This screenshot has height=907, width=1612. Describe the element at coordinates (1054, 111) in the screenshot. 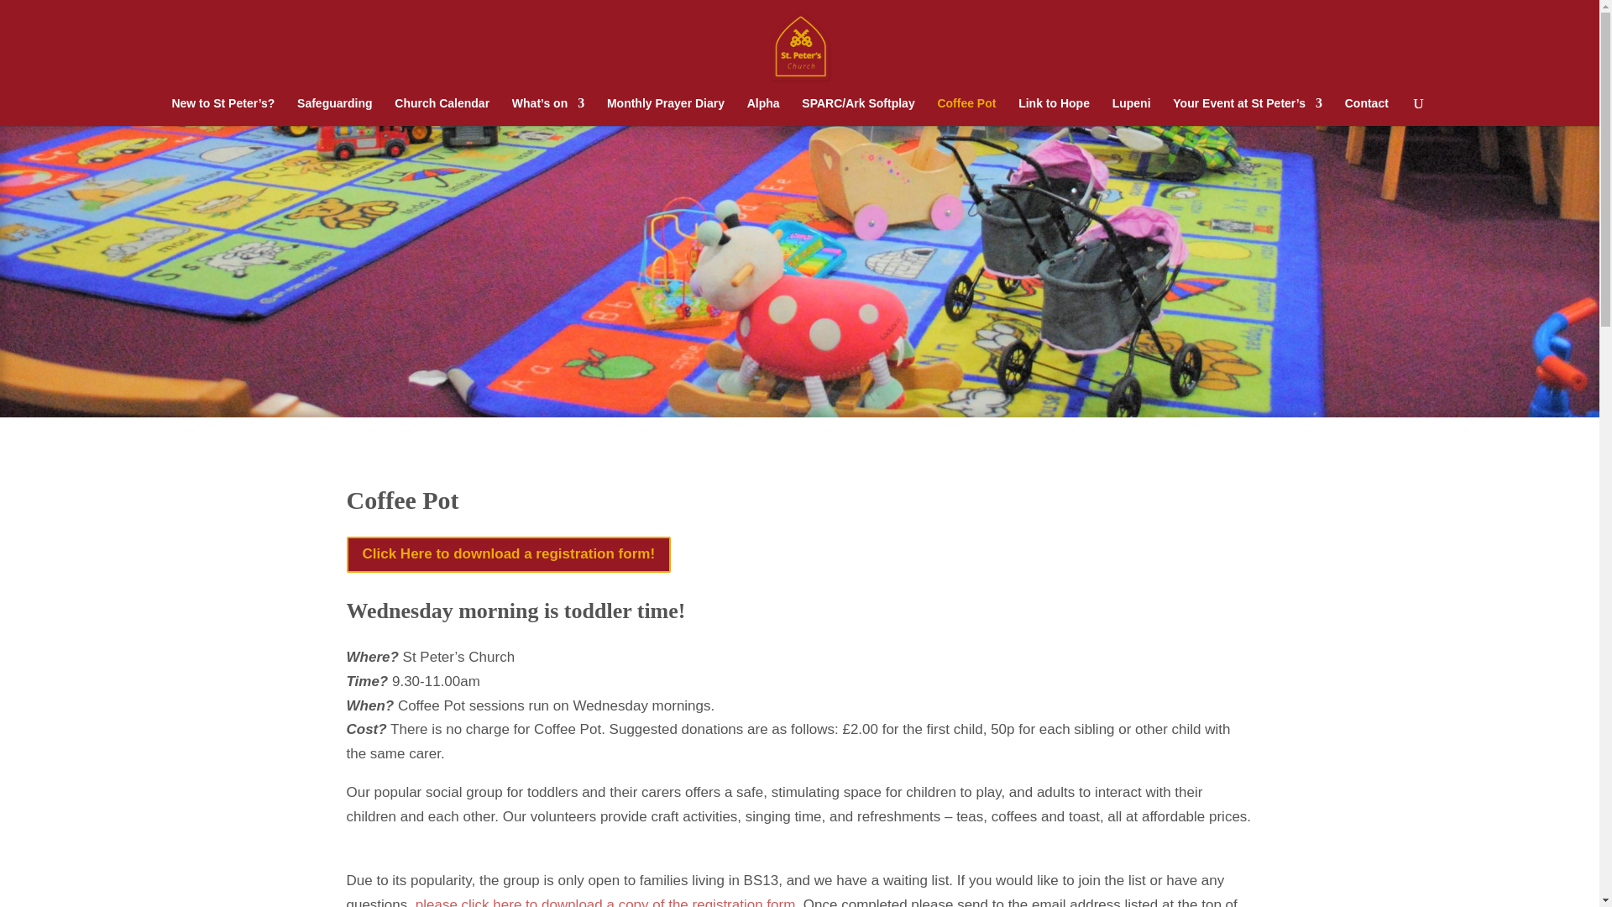

I see `Link to Hope` at that location.